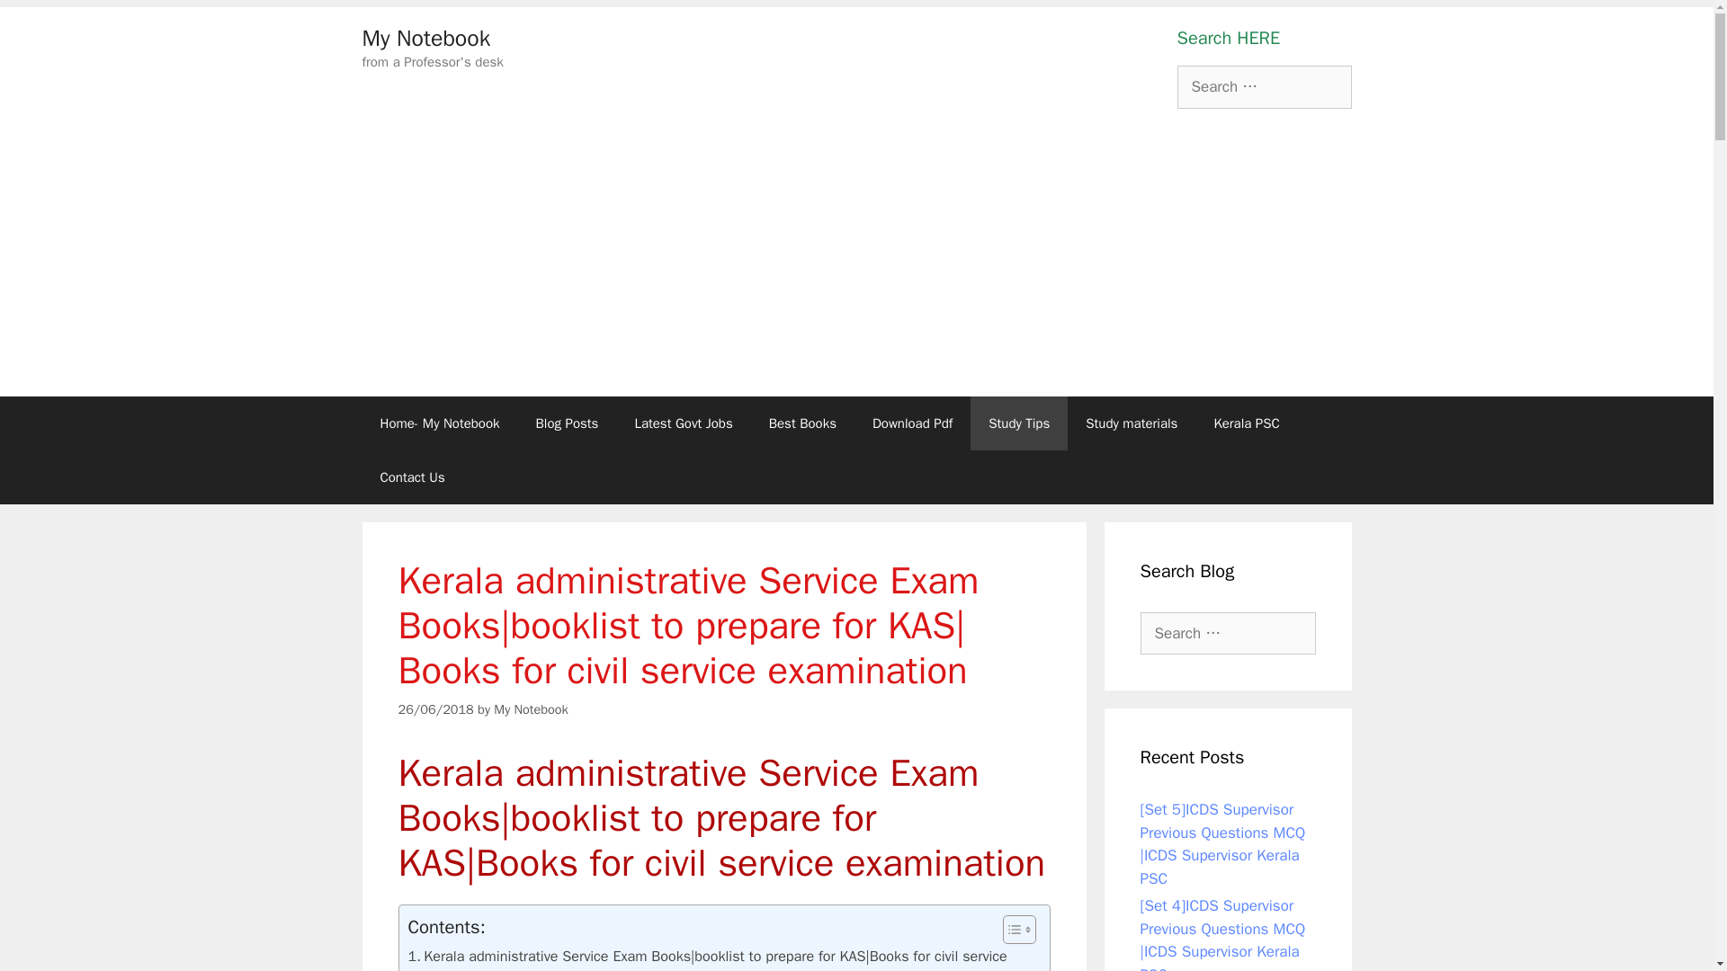  What do you see at coordinates (1131, 423) in the screenshot?
I see `Study materials` at bounding box center [1131, 423].